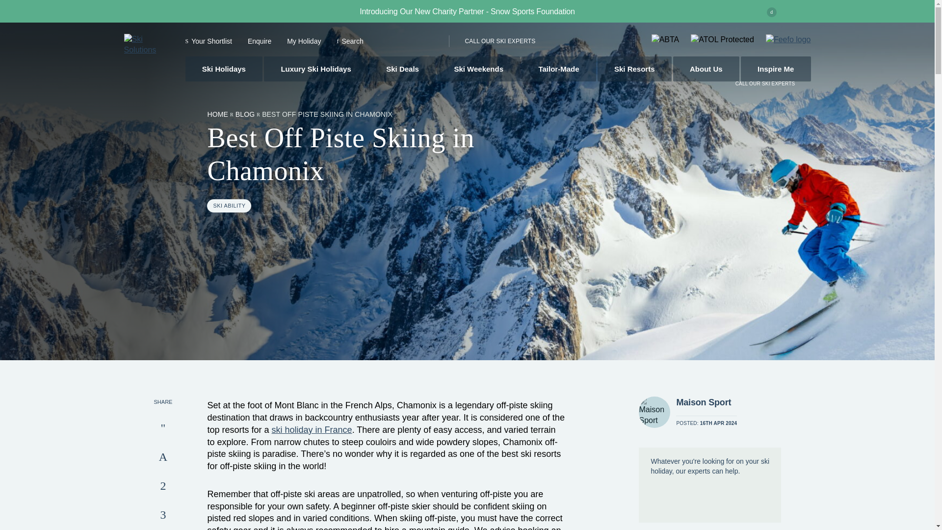 The height and width of the screenshot is (530, 942). I want to click on Ski Weekends, so click(478, 69).